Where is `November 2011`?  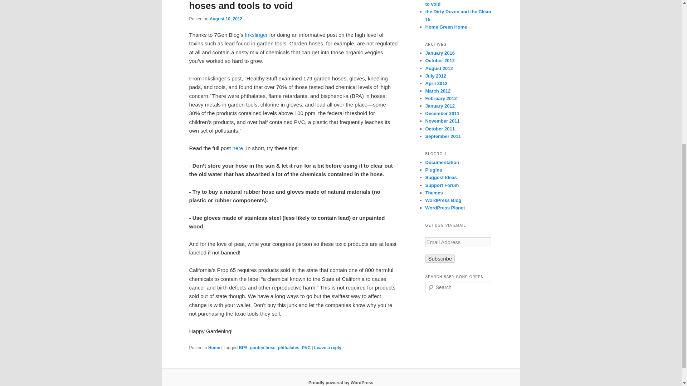
November 2011 is located at coordinates (442, 121).